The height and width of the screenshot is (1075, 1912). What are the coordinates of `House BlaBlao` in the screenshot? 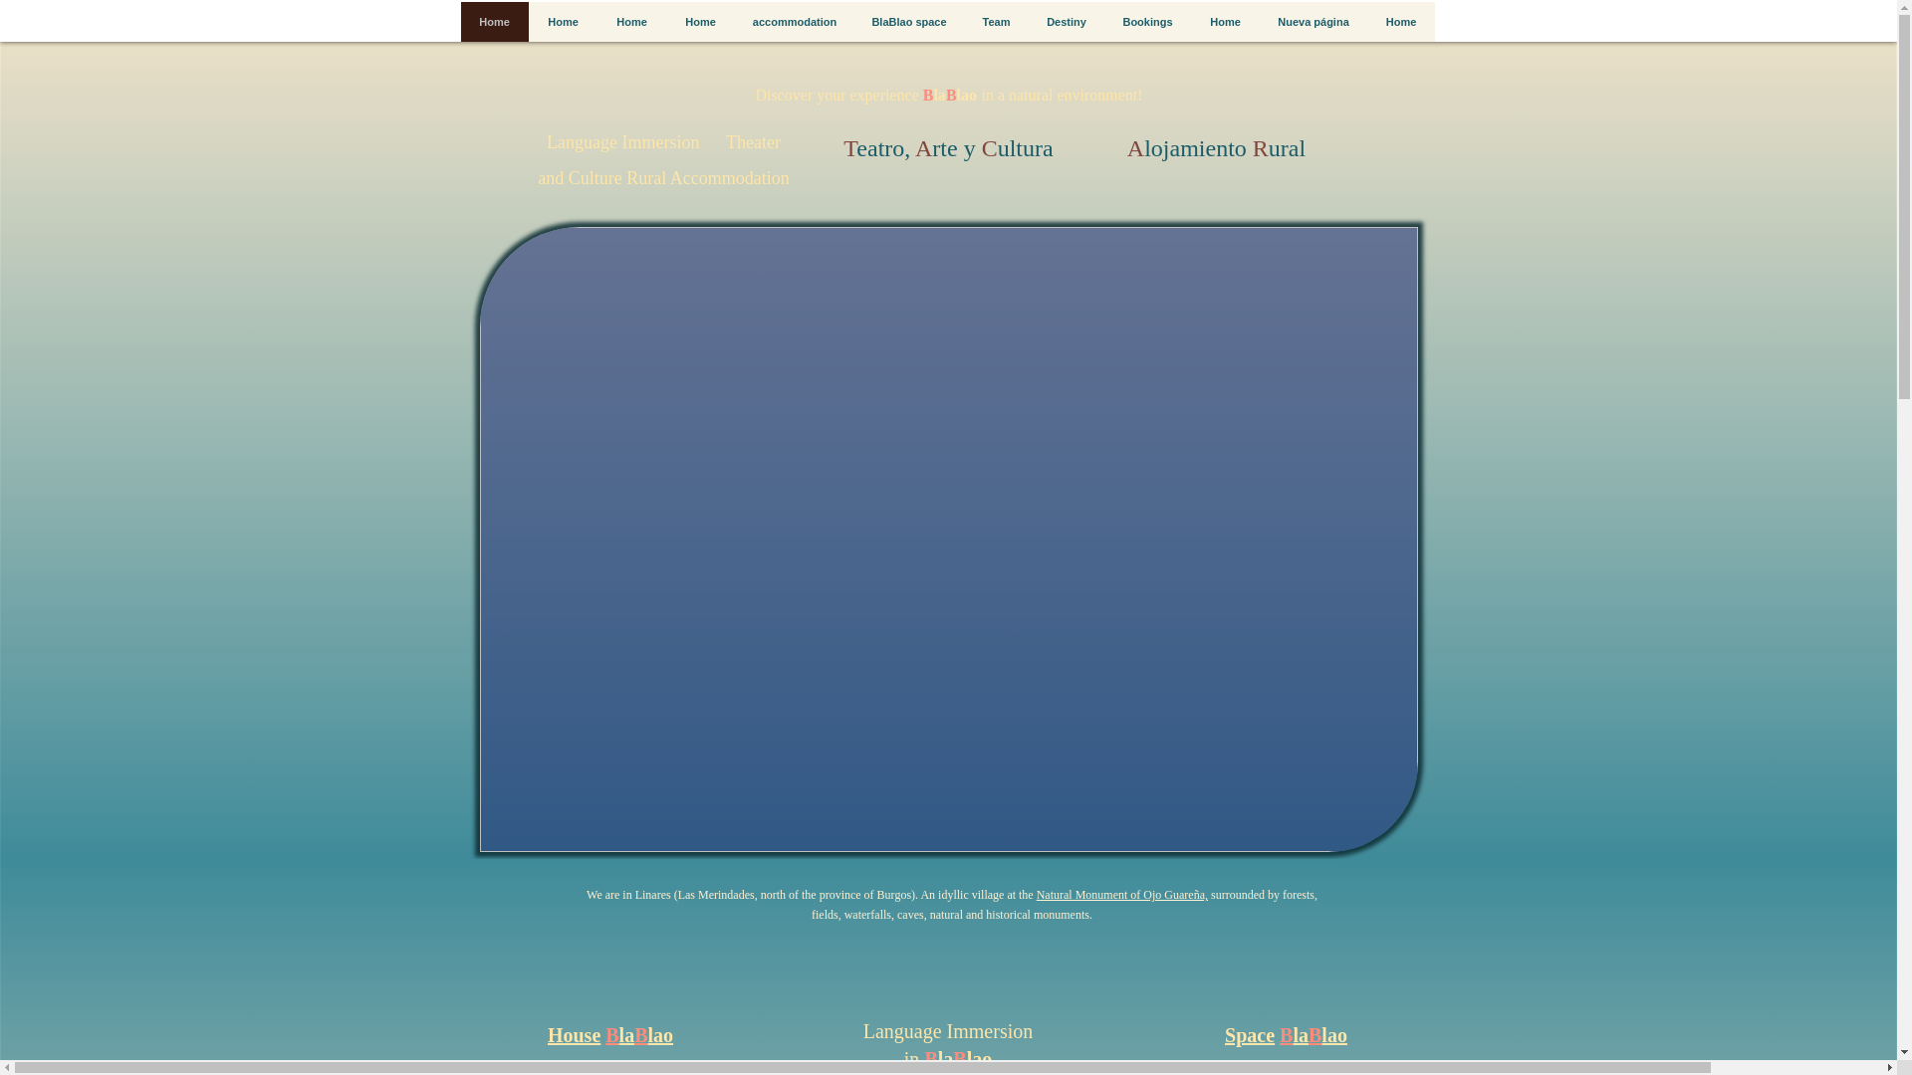 It's located at (609, 1035).